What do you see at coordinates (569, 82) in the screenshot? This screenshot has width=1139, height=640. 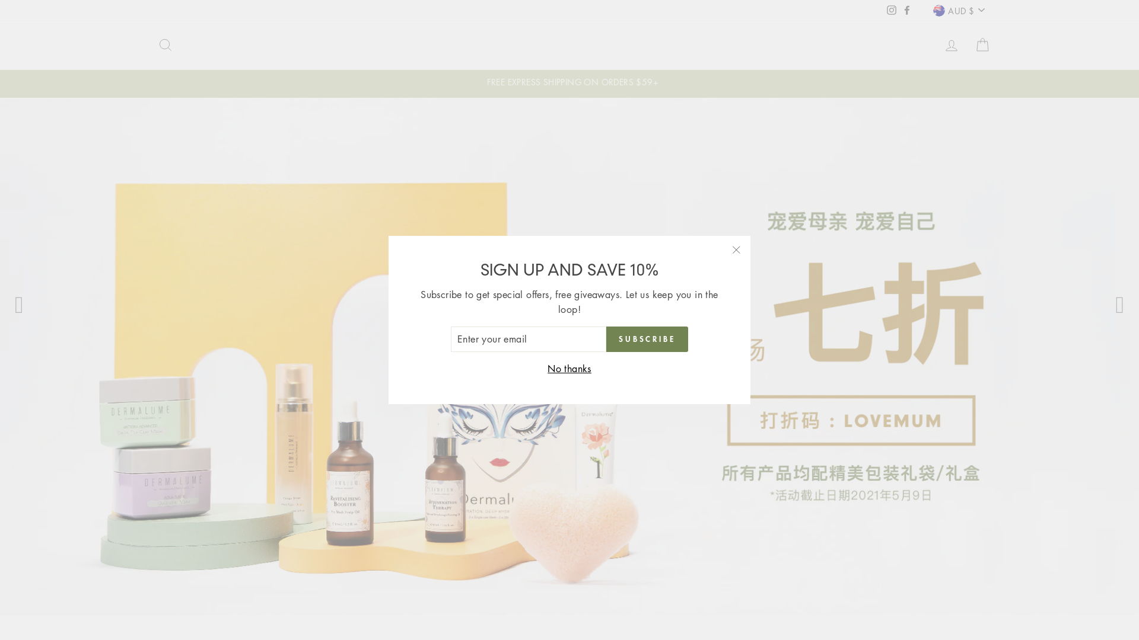 I see `BUY NOW, PAY LATER WITH AFTERPAY` at bounding box center [569, 82].